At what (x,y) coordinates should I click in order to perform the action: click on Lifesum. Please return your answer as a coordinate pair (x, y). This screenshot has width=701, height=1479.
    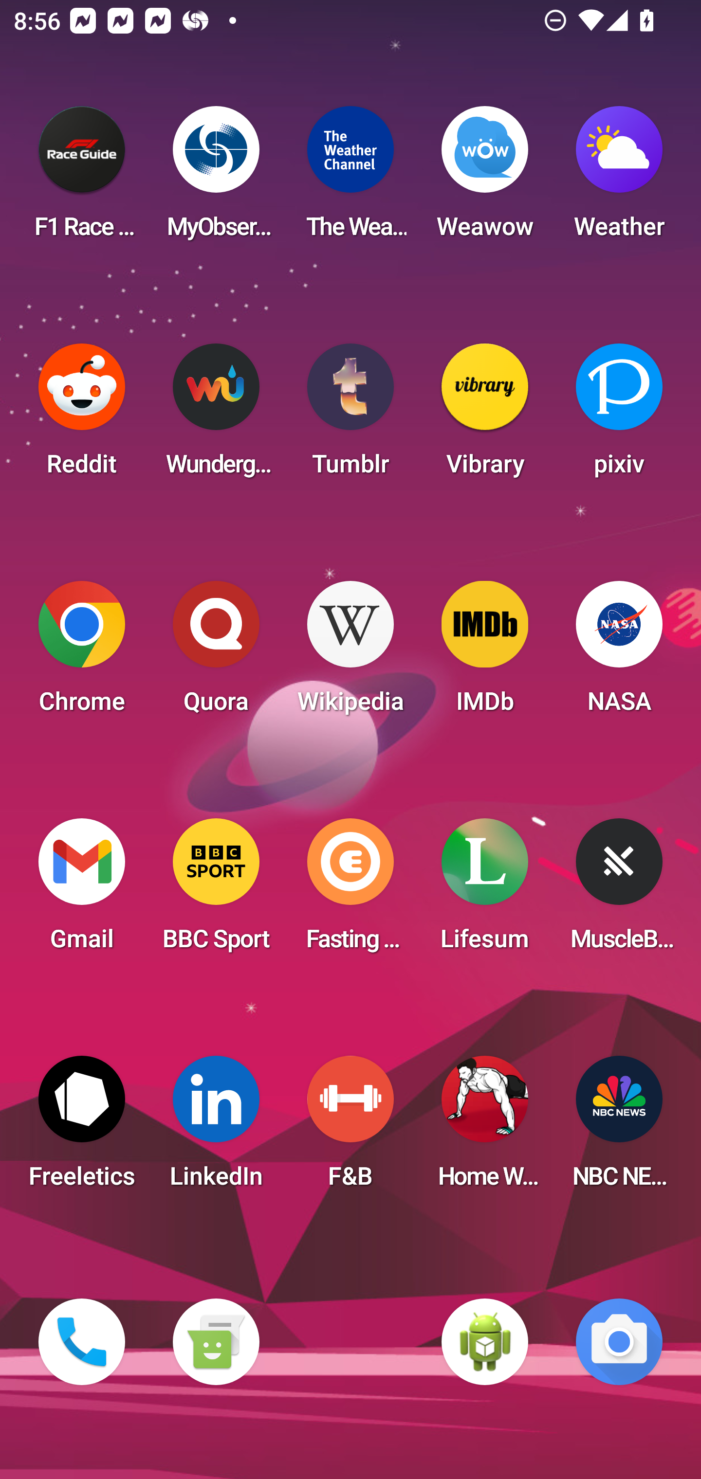
    Looking at the image, I should click on (485, 890).